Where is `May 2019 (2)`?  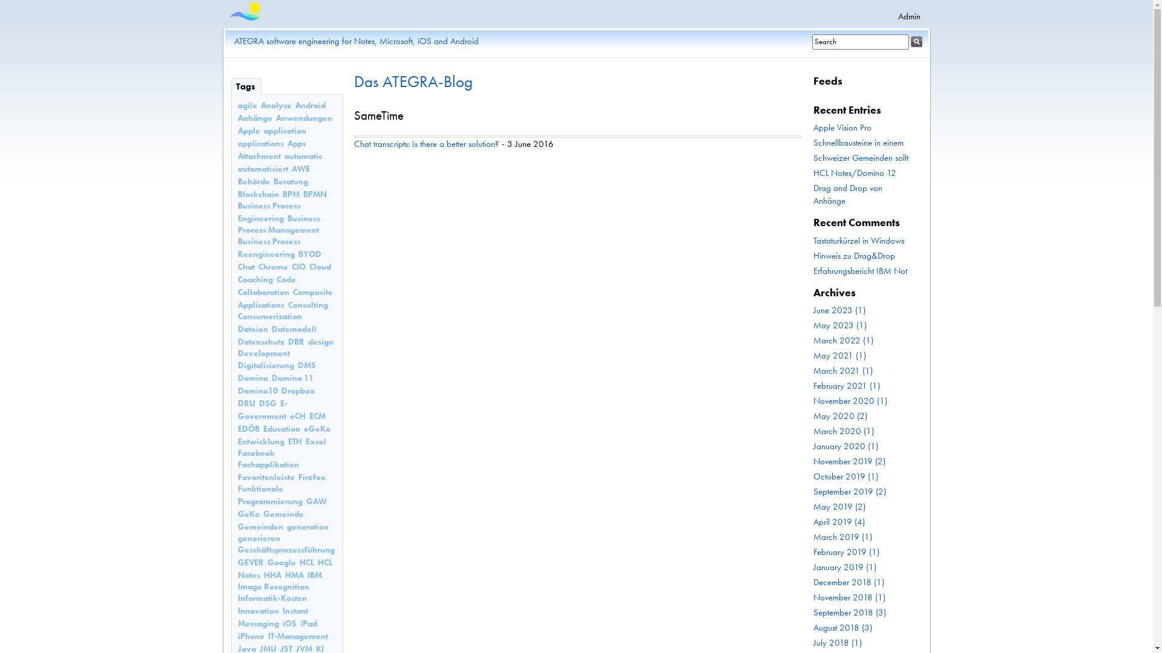 May 2019 (2) is located at coordinates (839, 507).